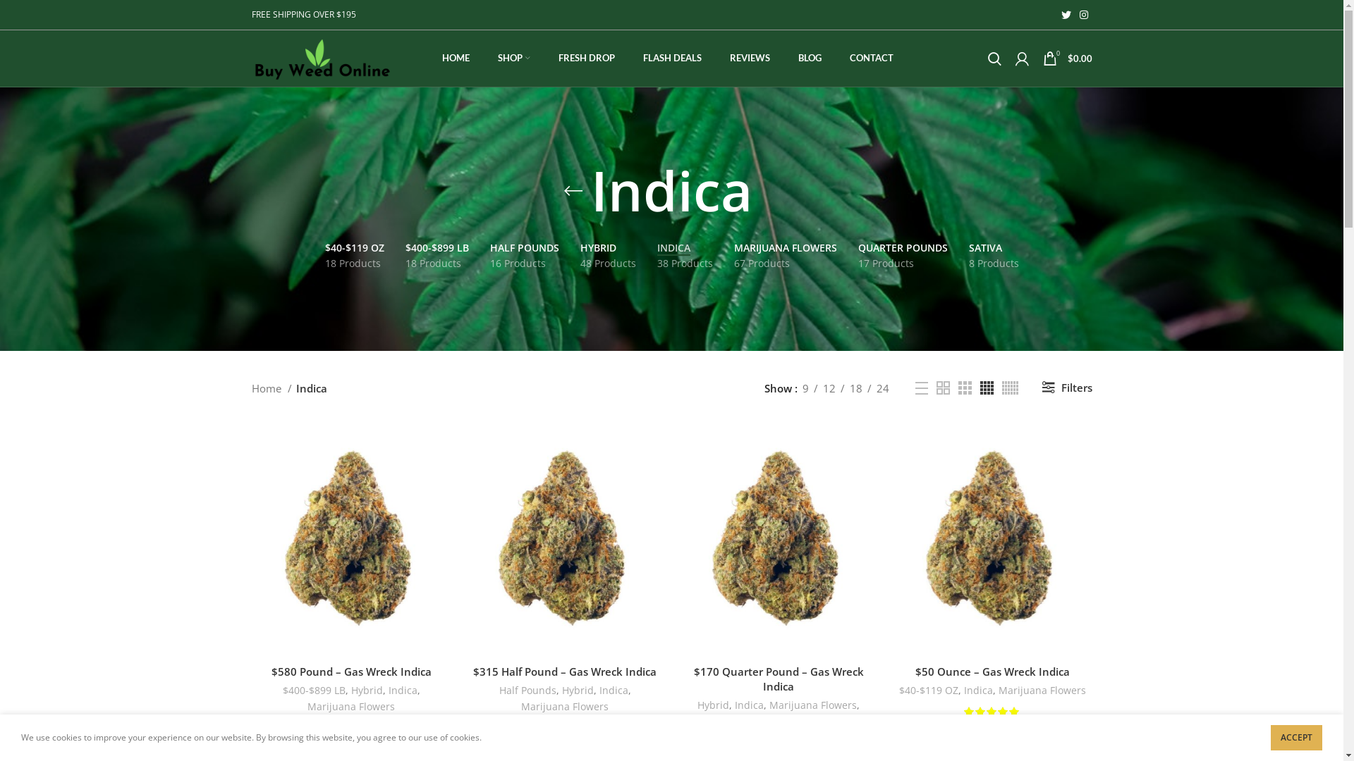  I want to click on 12, so click(829, 388).